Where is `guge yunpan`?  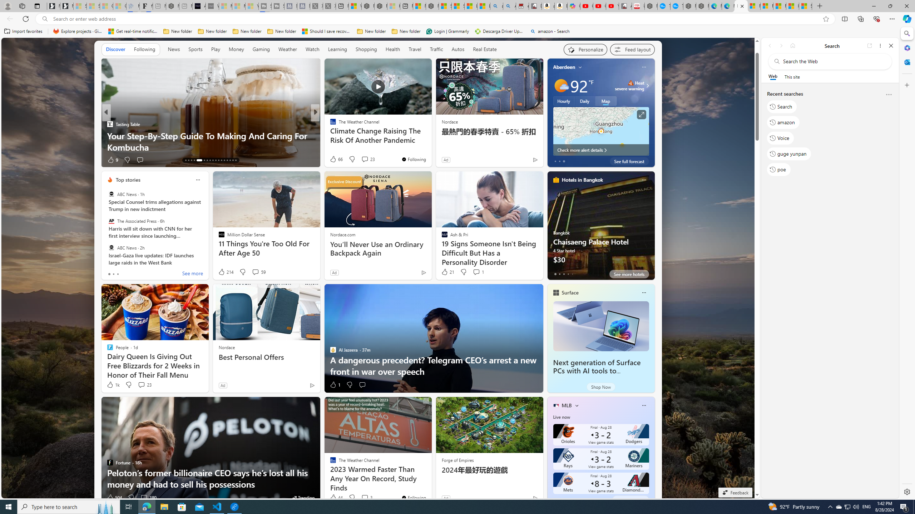
guge yunpan is located at coordinates (789, 154).